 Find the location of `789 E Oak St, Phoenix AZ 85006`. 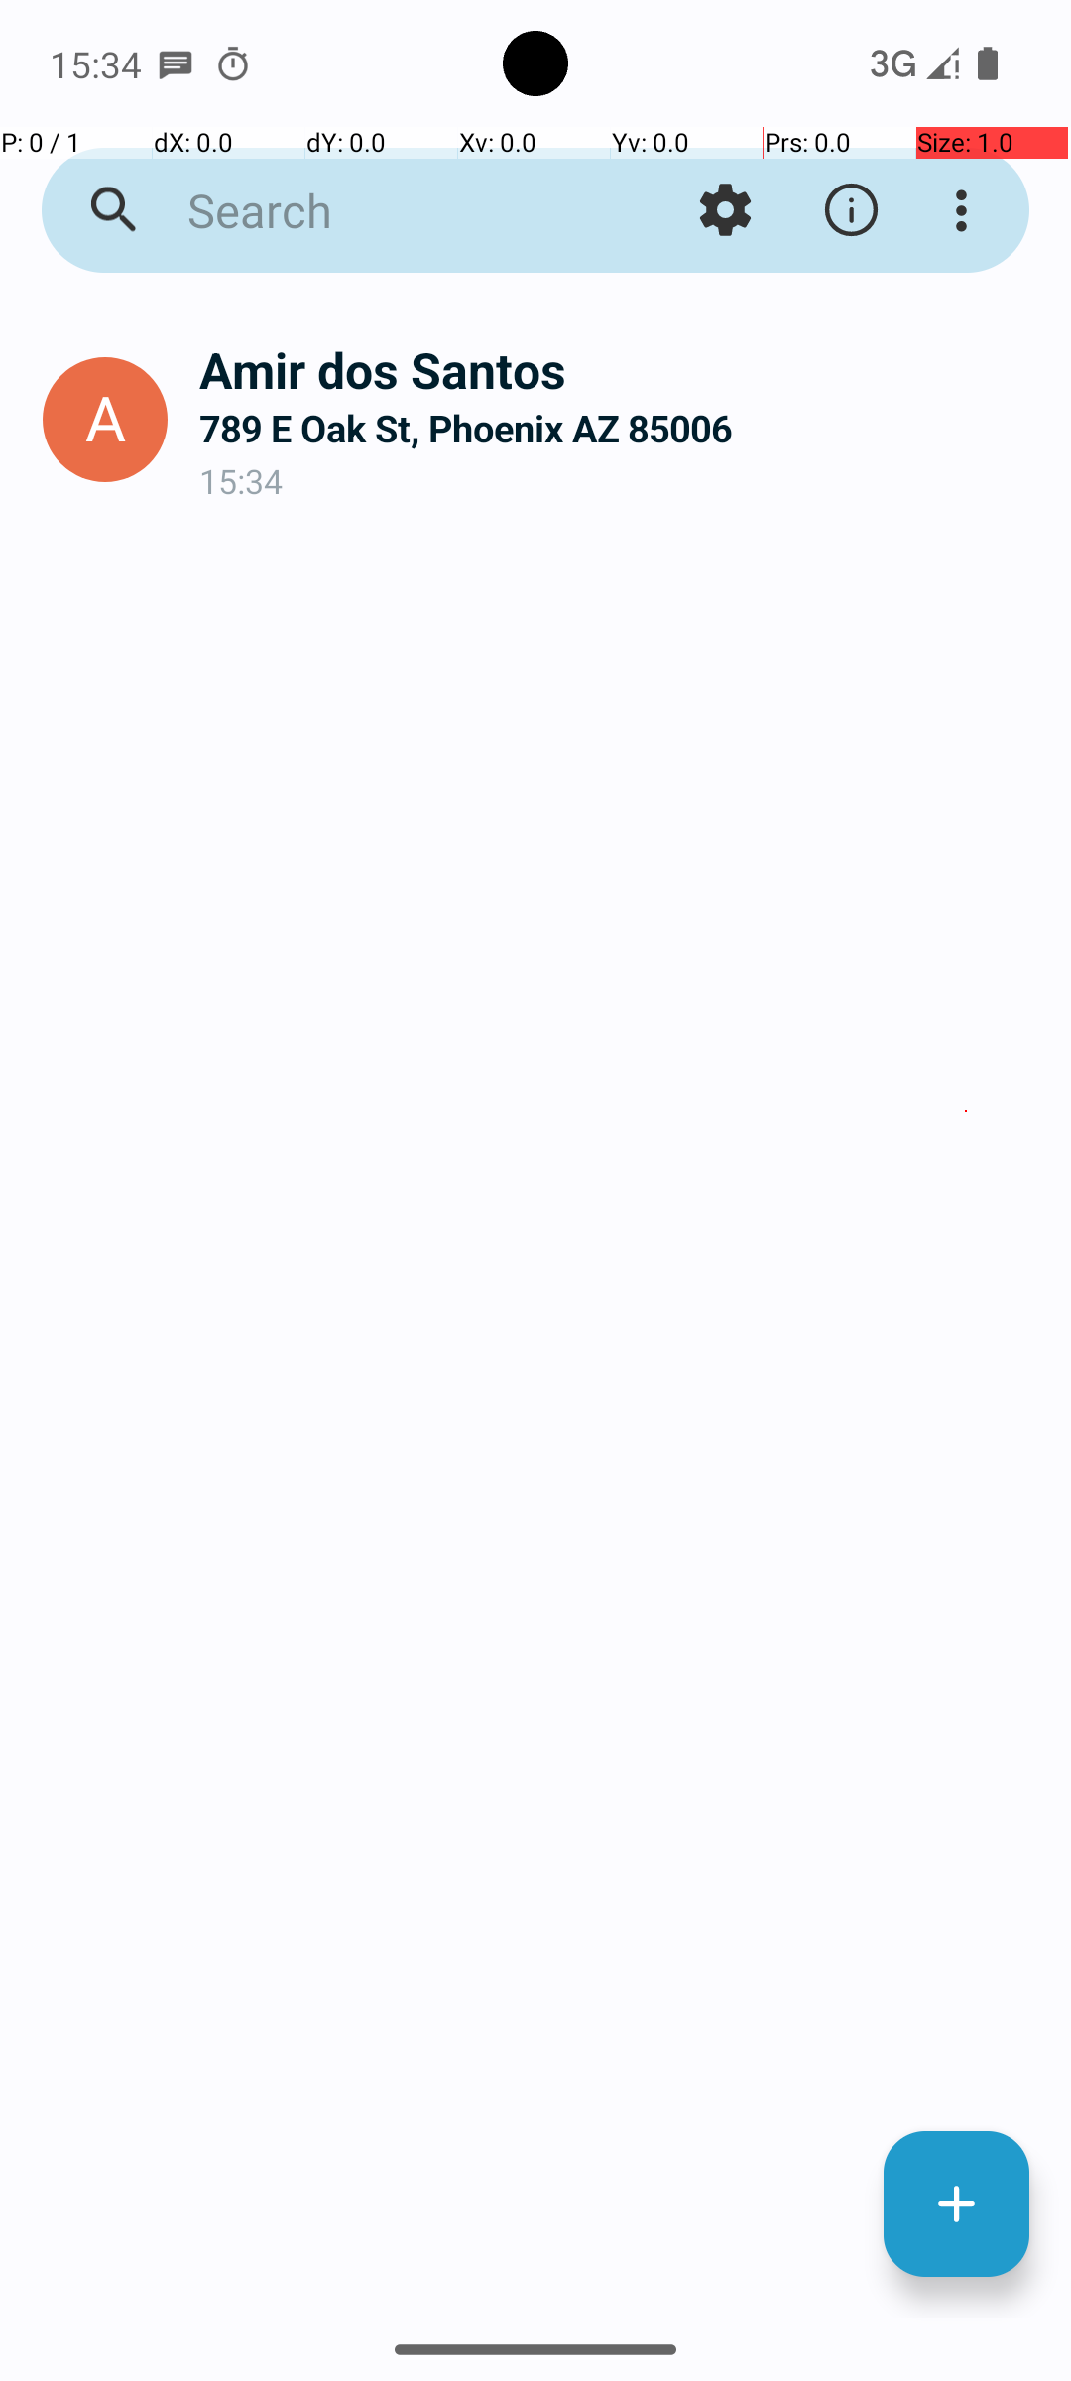

789 E Oak St, Phoenix AZ 85006 is located at coordinates (619, 429).